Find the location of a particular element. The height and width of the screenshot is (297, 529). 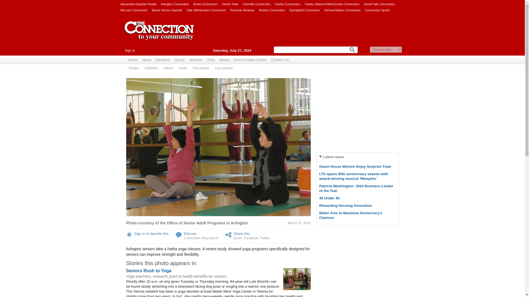

The Connection is located at coordinates (159, 35).